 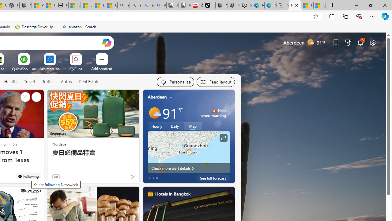 I want to click on Click to see more information, so click(x=223, y=138).